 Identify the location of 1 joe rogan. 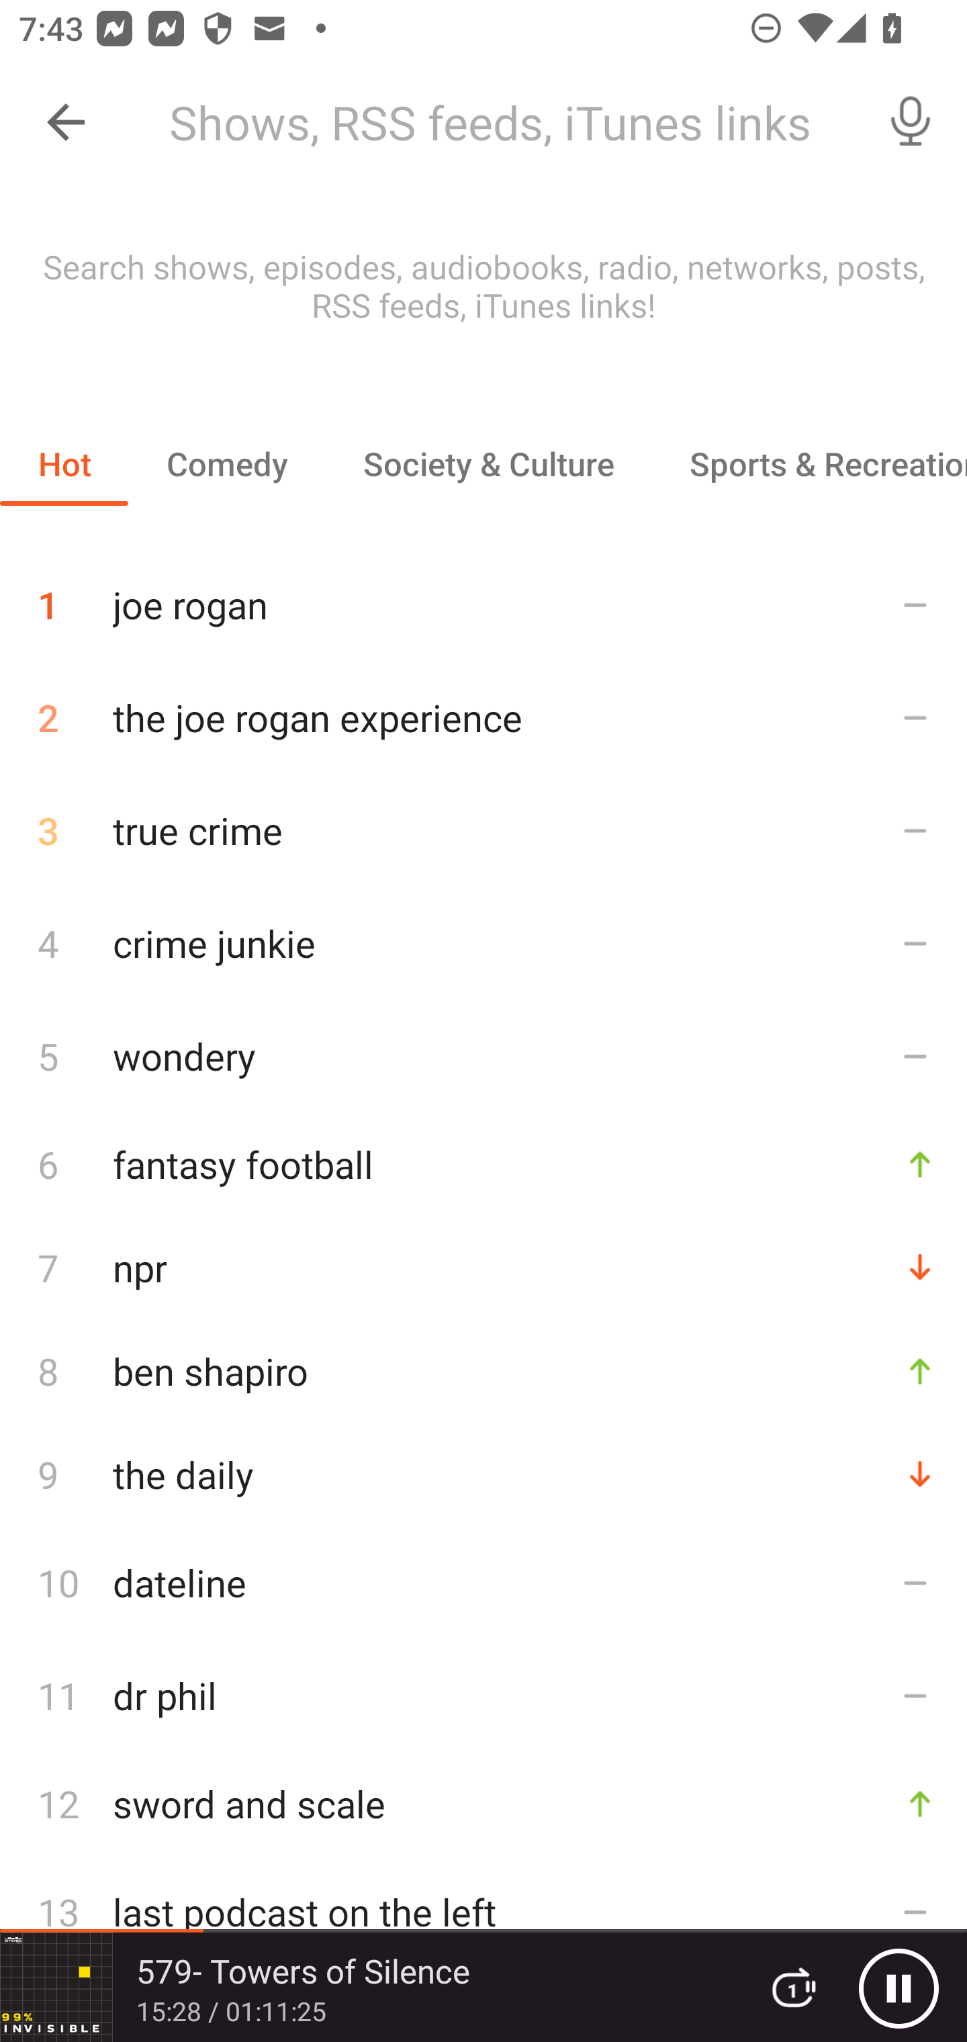
(483, 595).